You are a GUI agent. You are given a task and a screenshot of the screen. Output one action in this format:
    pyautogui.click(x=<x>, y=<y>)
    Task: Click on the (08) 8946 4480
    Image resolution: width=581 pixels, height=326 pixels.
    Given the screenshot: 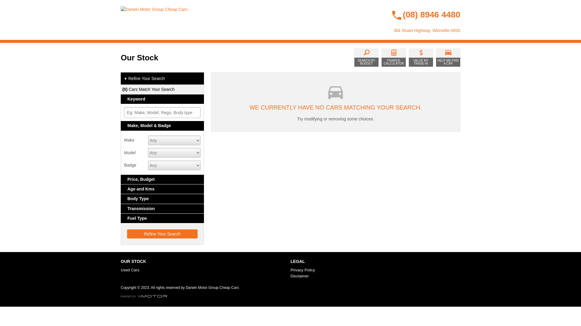 What is the action you would take?
    pyautogui.click(x=420, y=13)
    